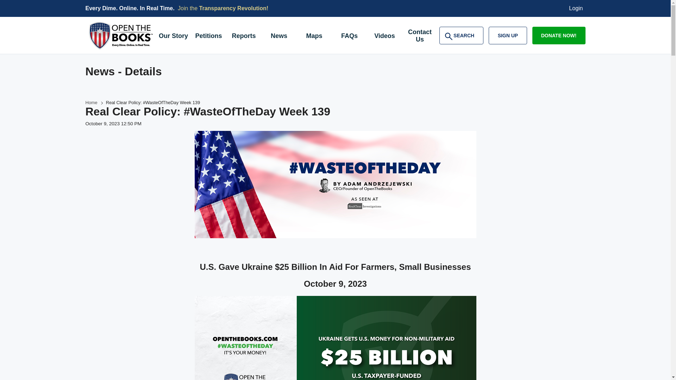 The height and width of the screenshot is (380, 676). What do you see at coordinates (243, 37) in the screenshot?
I see `Videos` at bounding box center [243, 37].